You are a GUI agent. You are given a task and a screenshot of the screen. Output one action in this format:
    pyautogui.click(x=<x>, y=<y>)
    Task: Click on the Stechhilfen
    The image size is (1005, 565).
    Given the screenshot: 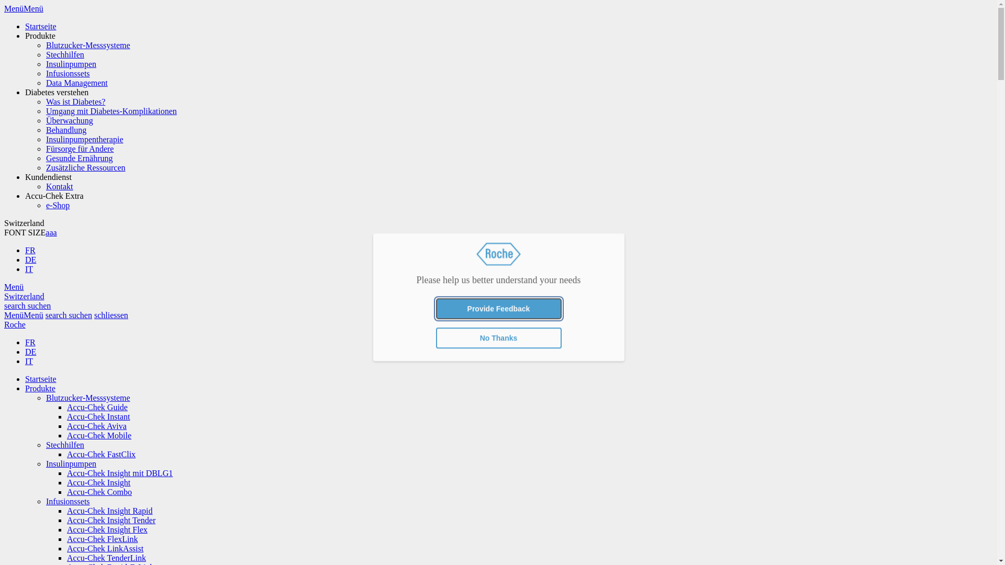 What is the action you would take?
    pyautogui.click(x=65, y=54)
    